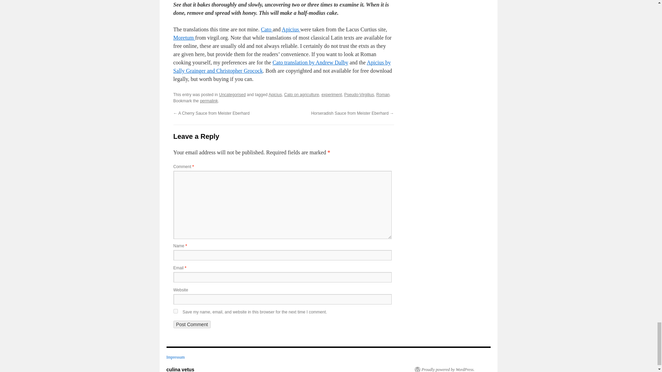  I want to click on Post Comment, so click(192, 324).